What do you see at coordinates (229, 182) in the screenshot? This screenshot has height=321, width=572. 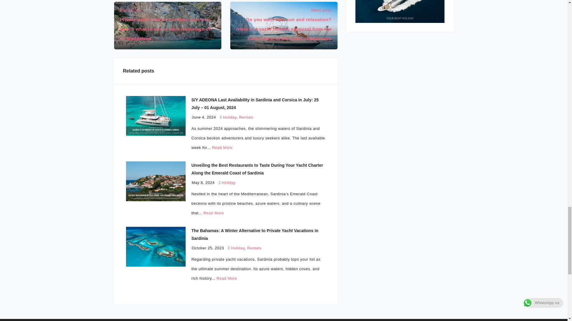 I see `Holiday` at bounding box center [229, 182].